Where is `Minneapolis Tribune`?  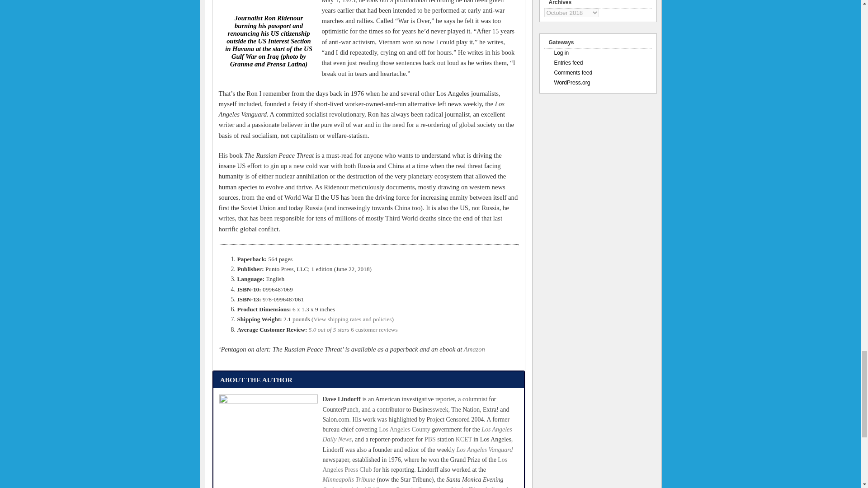 Minneapolis Tribune is located at coordinates (348, 480).